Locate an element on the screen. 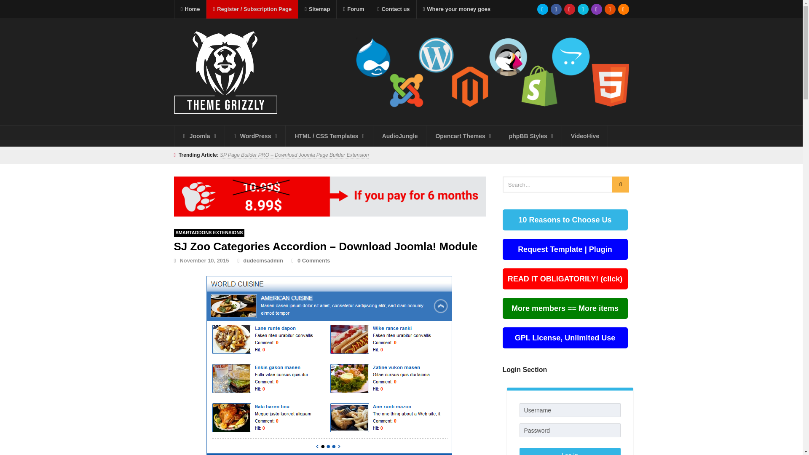  ThemeGrizzly.com is located at coordinates (492, 90).